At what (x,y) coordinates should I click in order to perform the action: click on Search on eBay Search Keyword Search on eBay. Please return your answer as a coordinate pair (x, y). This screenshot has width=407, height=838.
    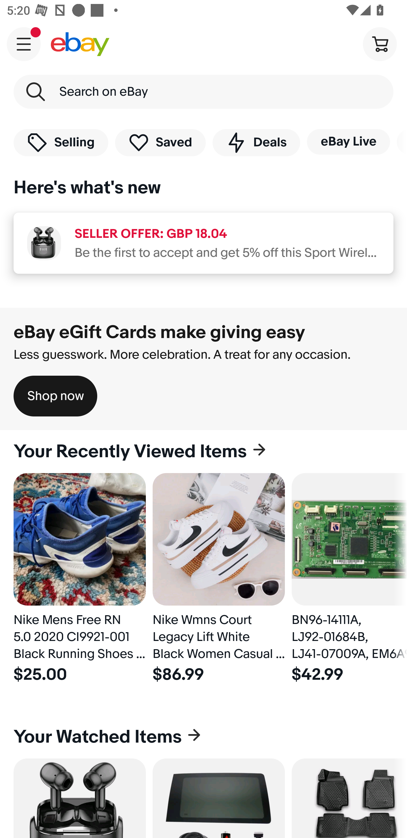
    Looking at the image, I should click on (203, 92).